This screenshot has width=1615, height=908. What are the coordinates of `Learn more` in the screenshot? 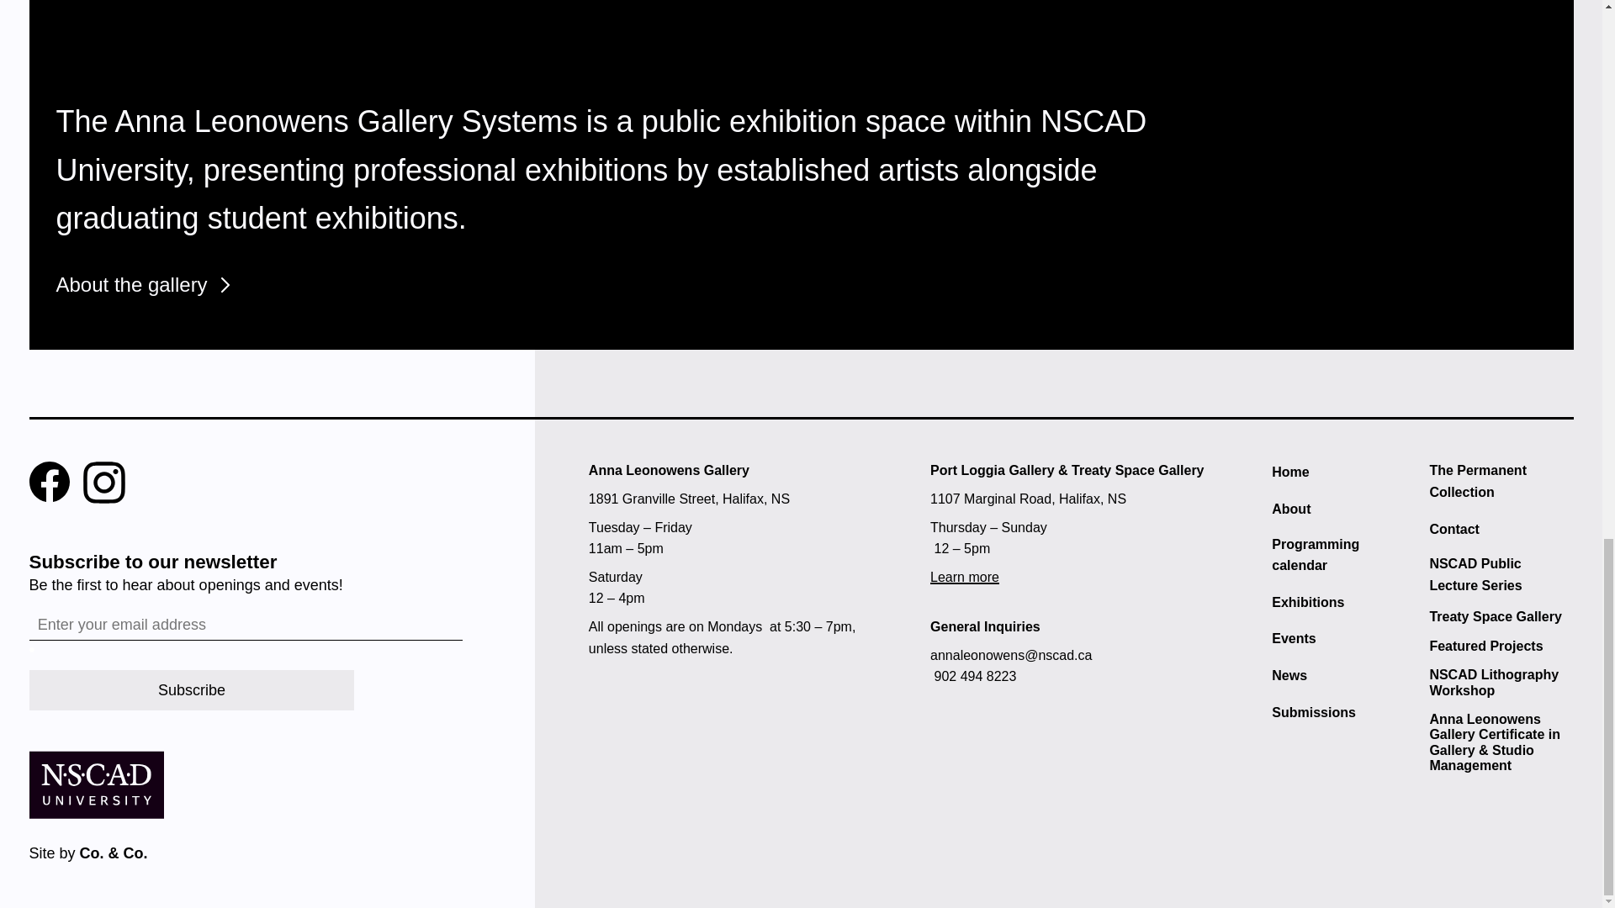 It's located at (964, 577).